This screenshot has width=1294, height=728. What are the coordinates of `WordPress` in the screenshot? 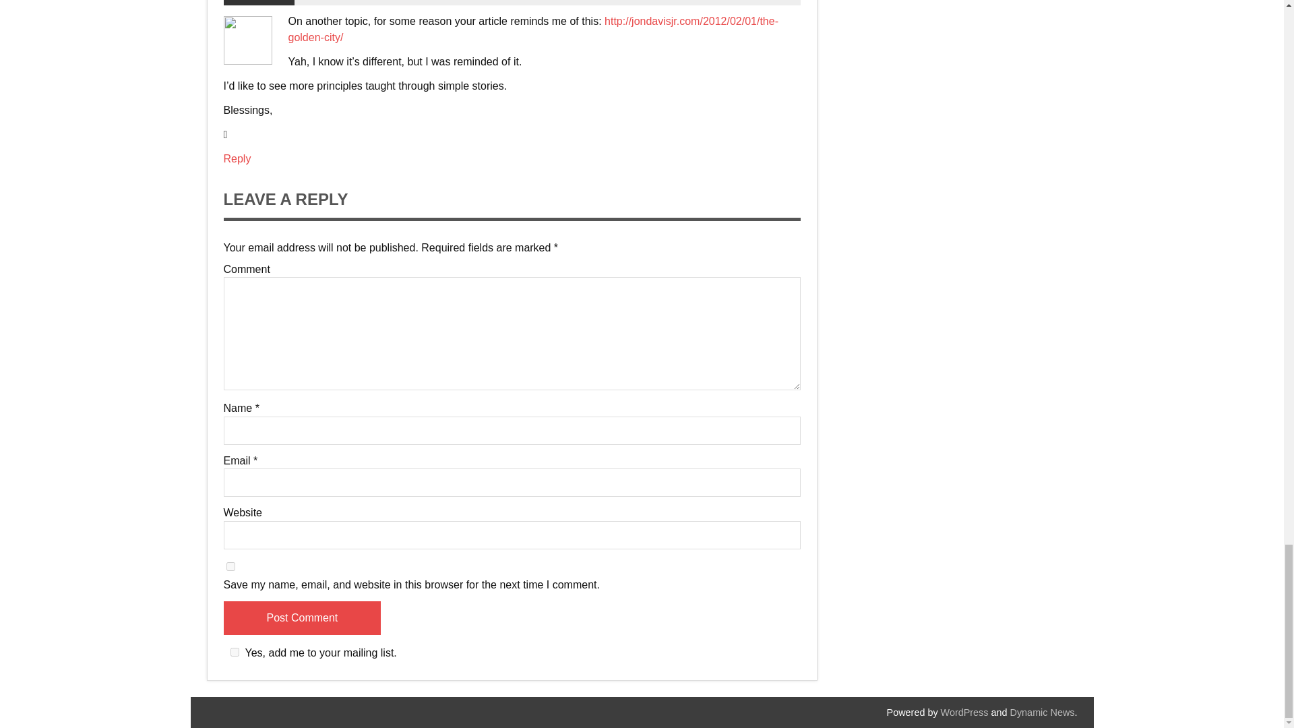 It's located at (964, 712).